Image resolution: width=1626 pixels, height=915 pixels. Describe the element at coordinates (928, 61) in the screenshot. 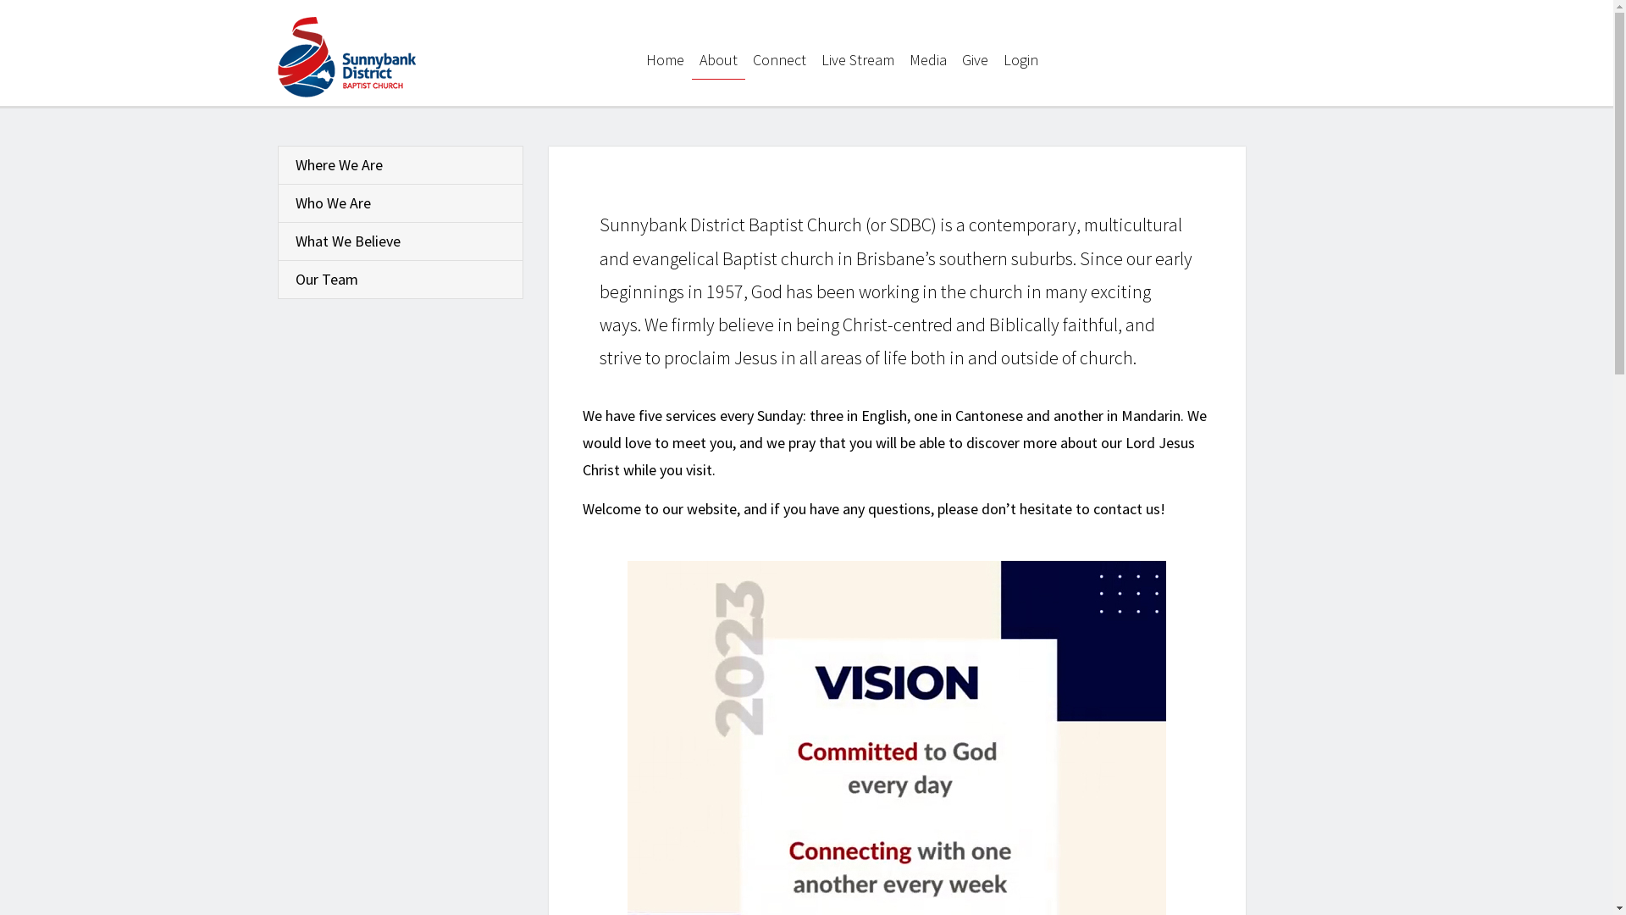

I see `Media` at that location.